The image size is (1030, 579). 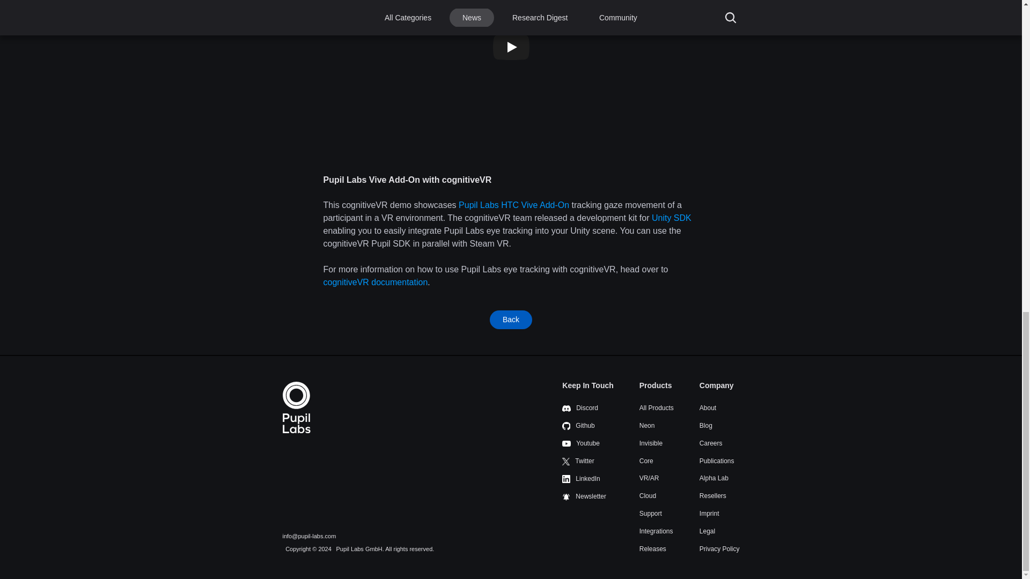 I want to click on Github, so click(x=578, y=426).